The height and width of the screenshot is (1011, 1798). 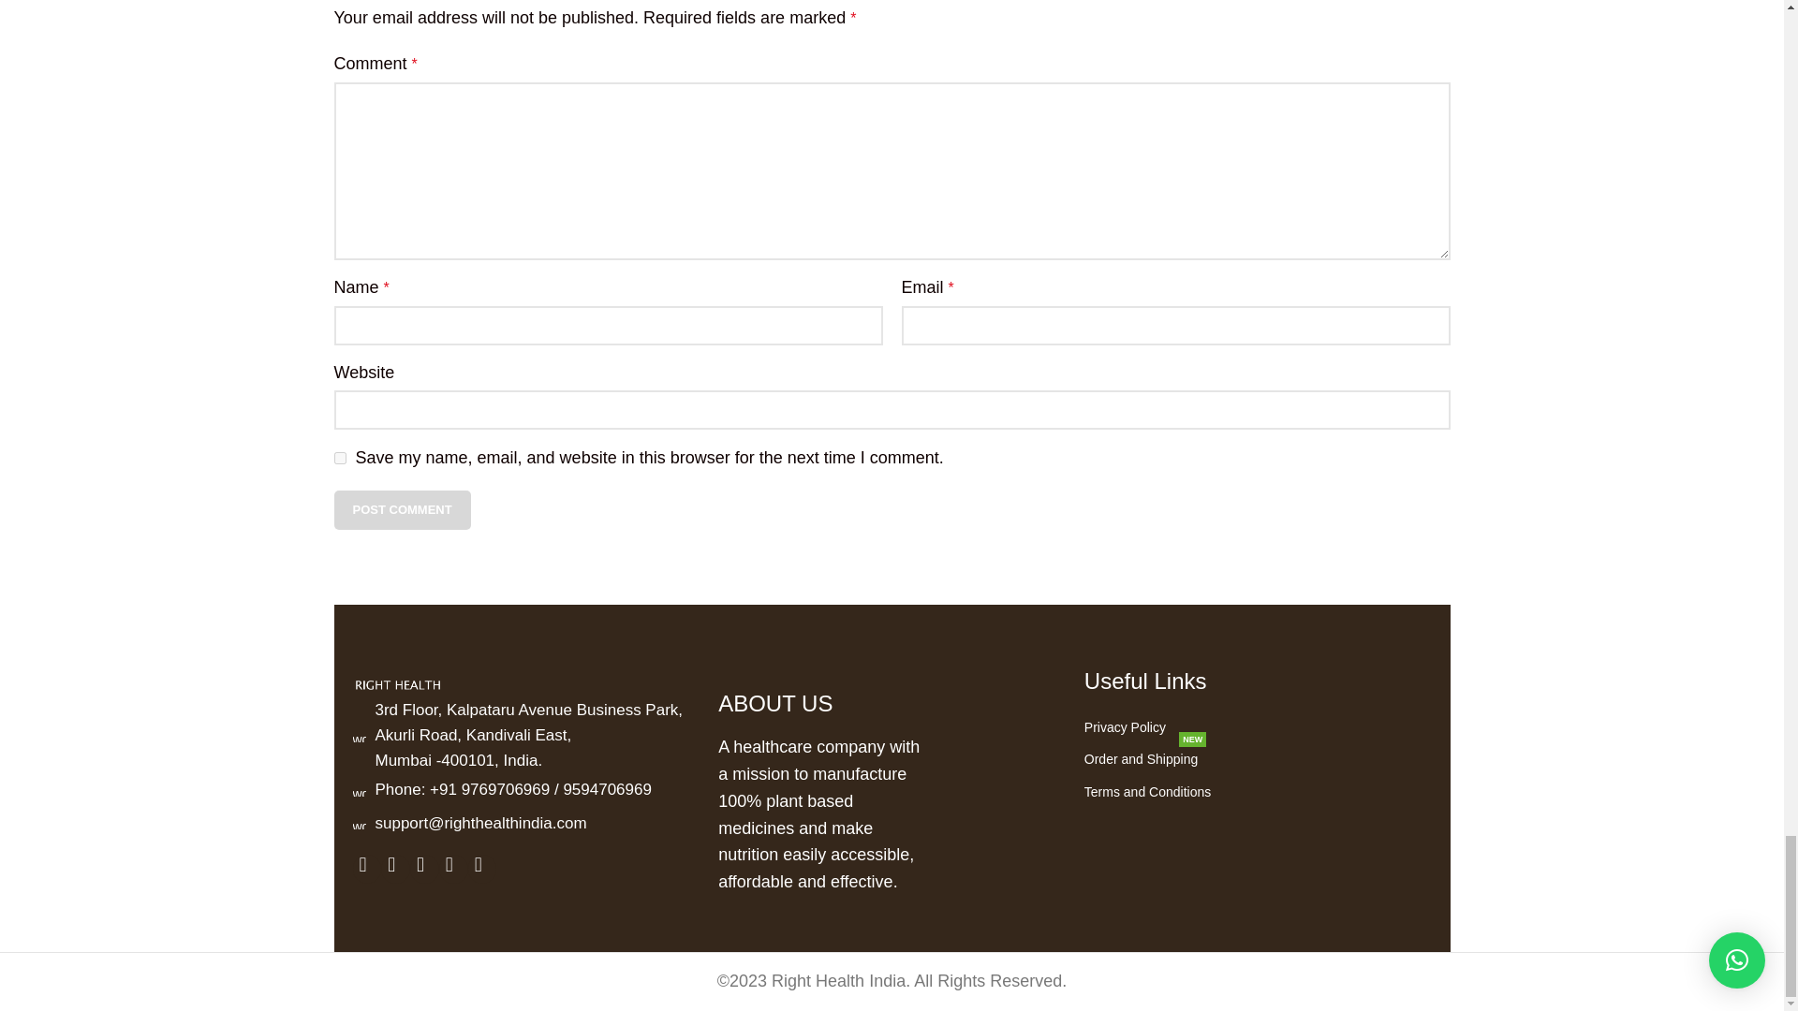 I want to click on wd-cursor-dark, so click(x=358, y=735).